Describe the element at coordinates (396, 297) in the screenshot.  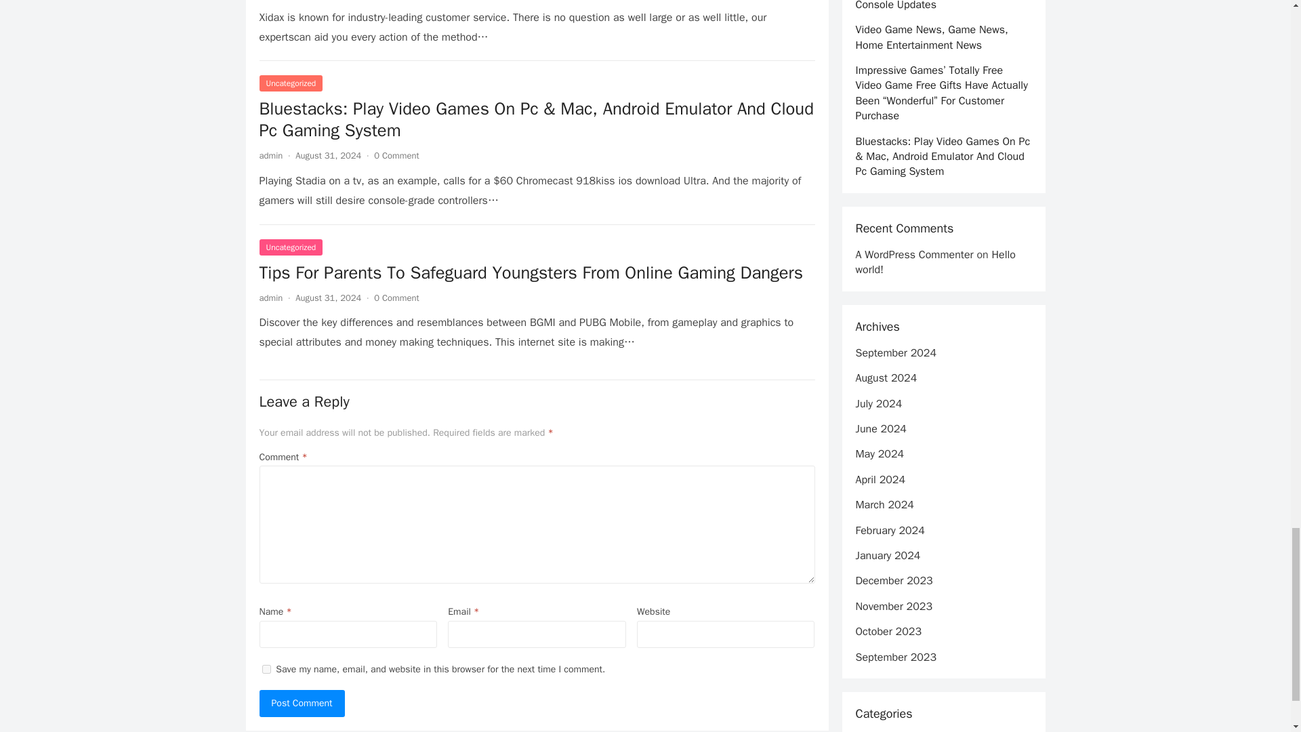
I see `0 Comment` at that location.